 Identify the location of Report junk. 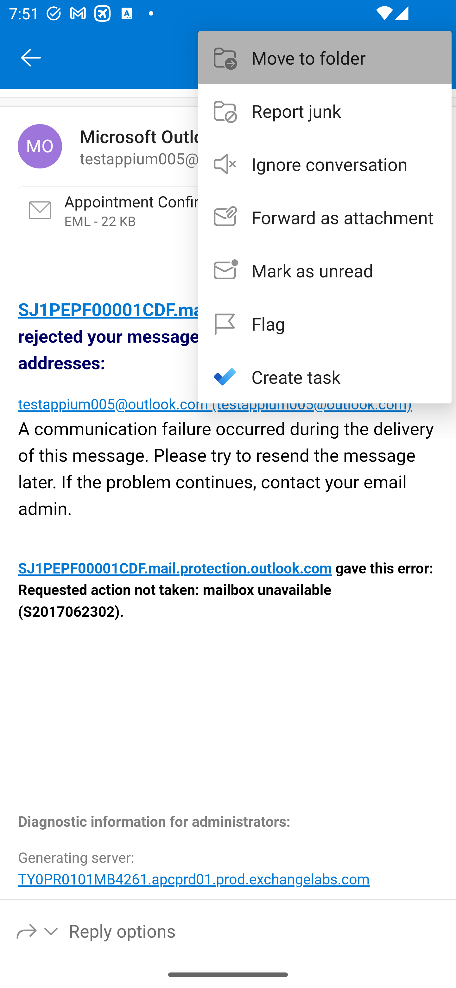
(325, 111).